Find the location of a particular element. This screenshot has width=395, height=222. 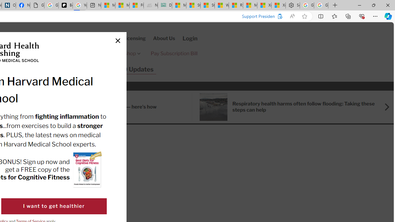

Resources is located at coordinates (19, 70).